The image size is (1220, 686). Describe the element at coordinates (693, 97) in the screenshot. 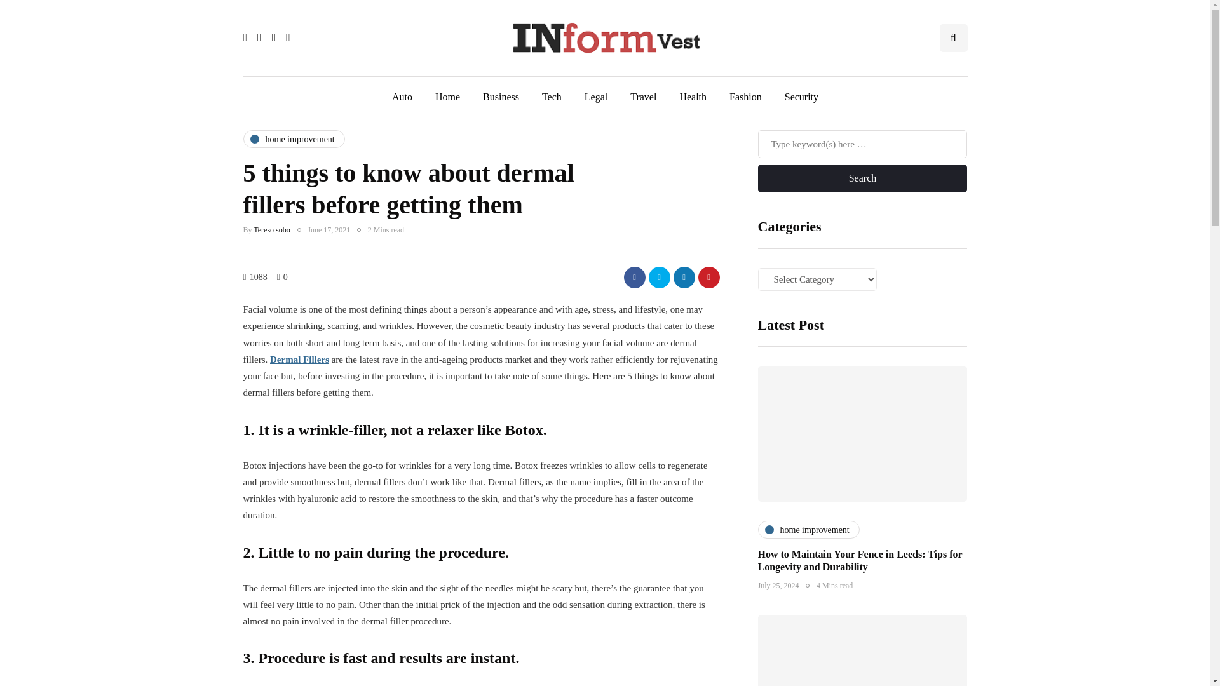

I see `Health` at that location.